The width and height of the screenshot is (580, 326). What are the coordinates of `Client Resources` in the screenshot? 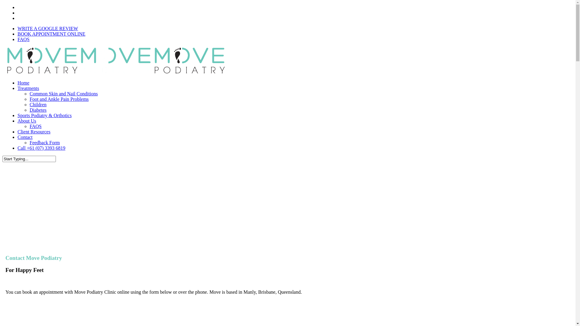 It's located at (34, 132).